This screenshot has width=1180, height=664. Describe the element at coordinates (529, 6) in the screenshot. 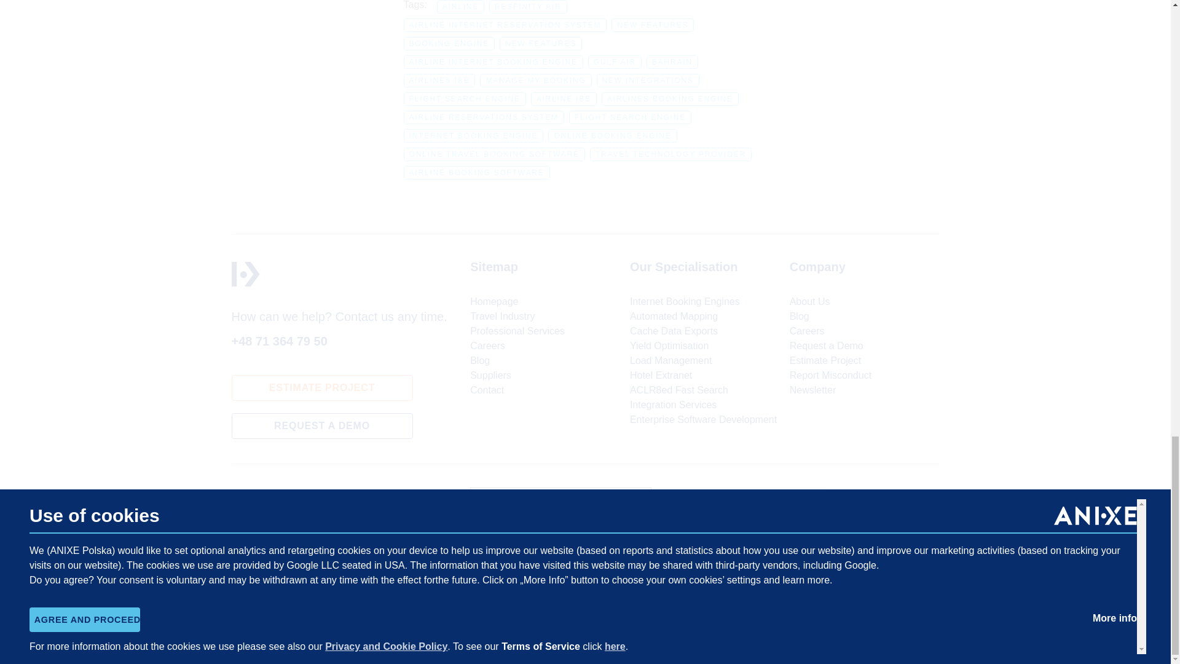

I see `RESFINITY AIR` at that location.